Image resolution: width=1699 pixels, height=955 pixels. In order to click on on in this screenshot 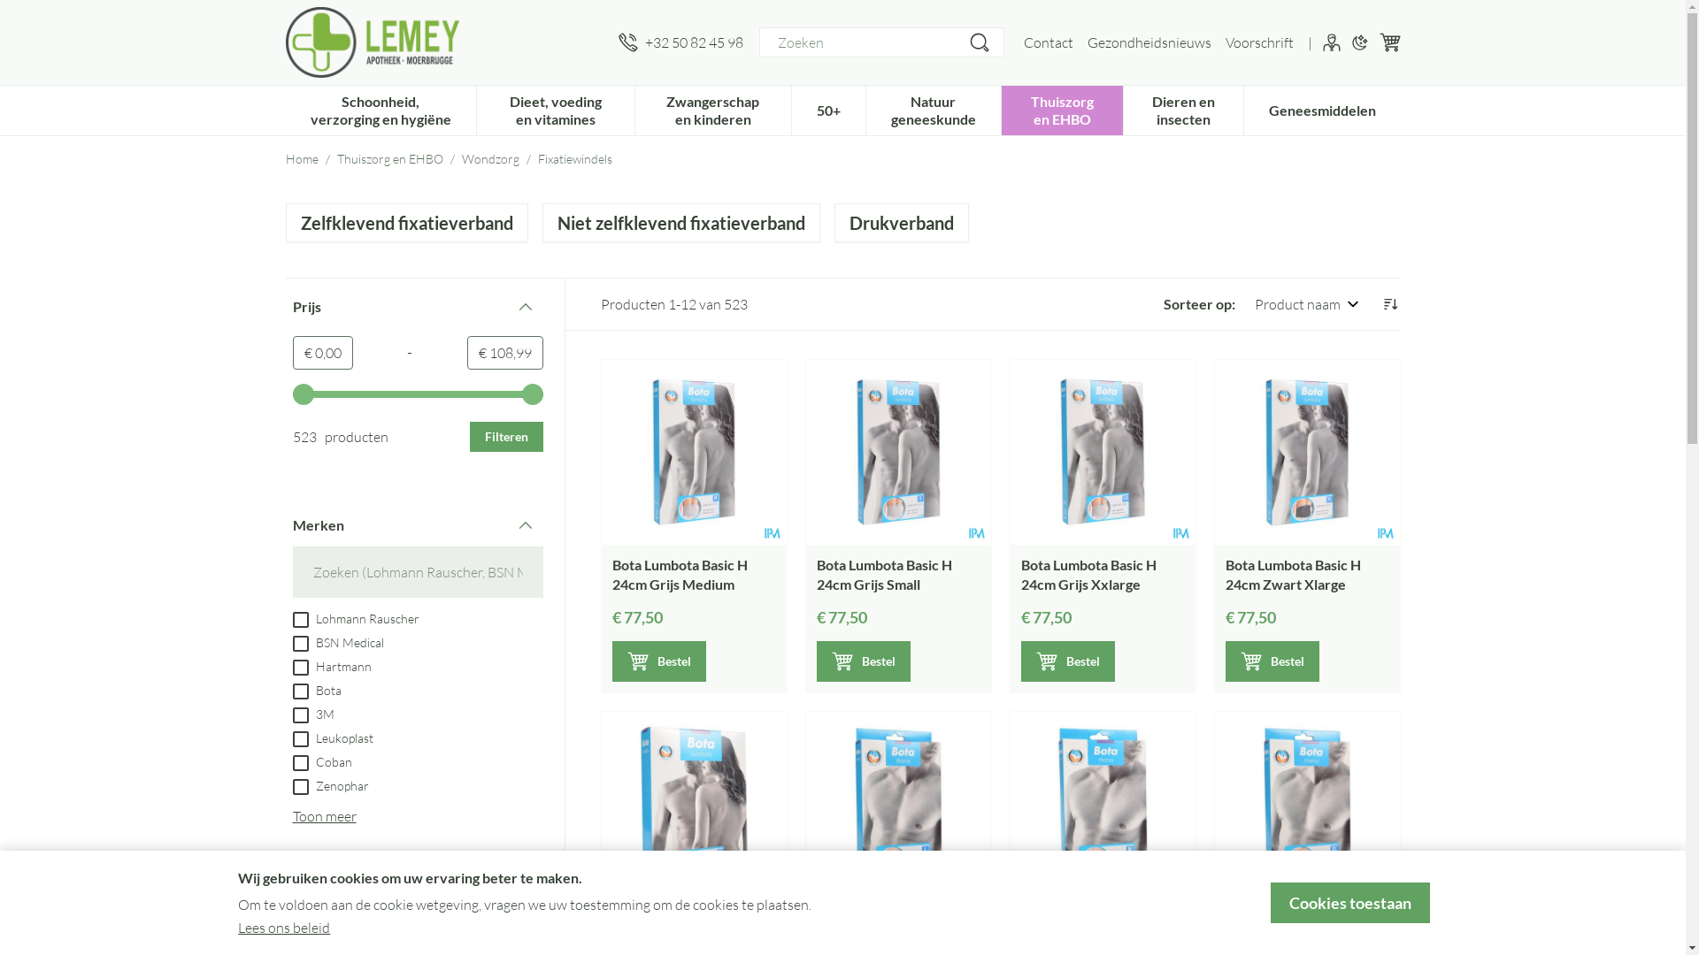, I will do `click(300, 668)`.